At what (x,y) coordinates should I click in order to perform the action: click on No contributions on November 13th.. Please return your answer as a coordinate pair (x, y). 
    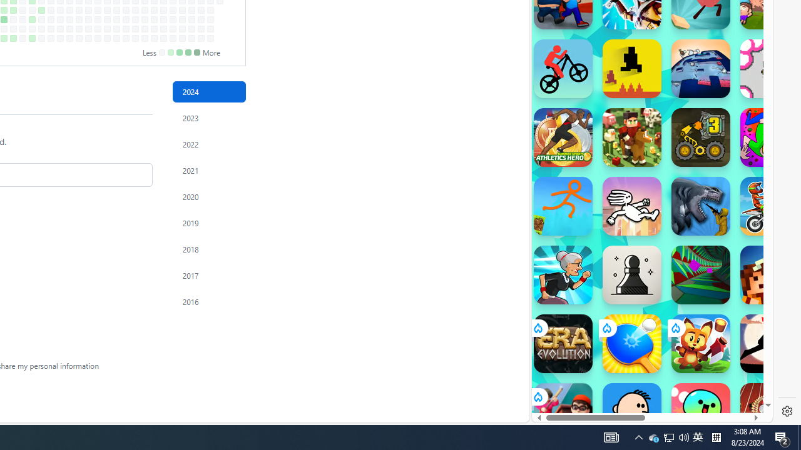
    Looking at the image, I should click on (154, 10).